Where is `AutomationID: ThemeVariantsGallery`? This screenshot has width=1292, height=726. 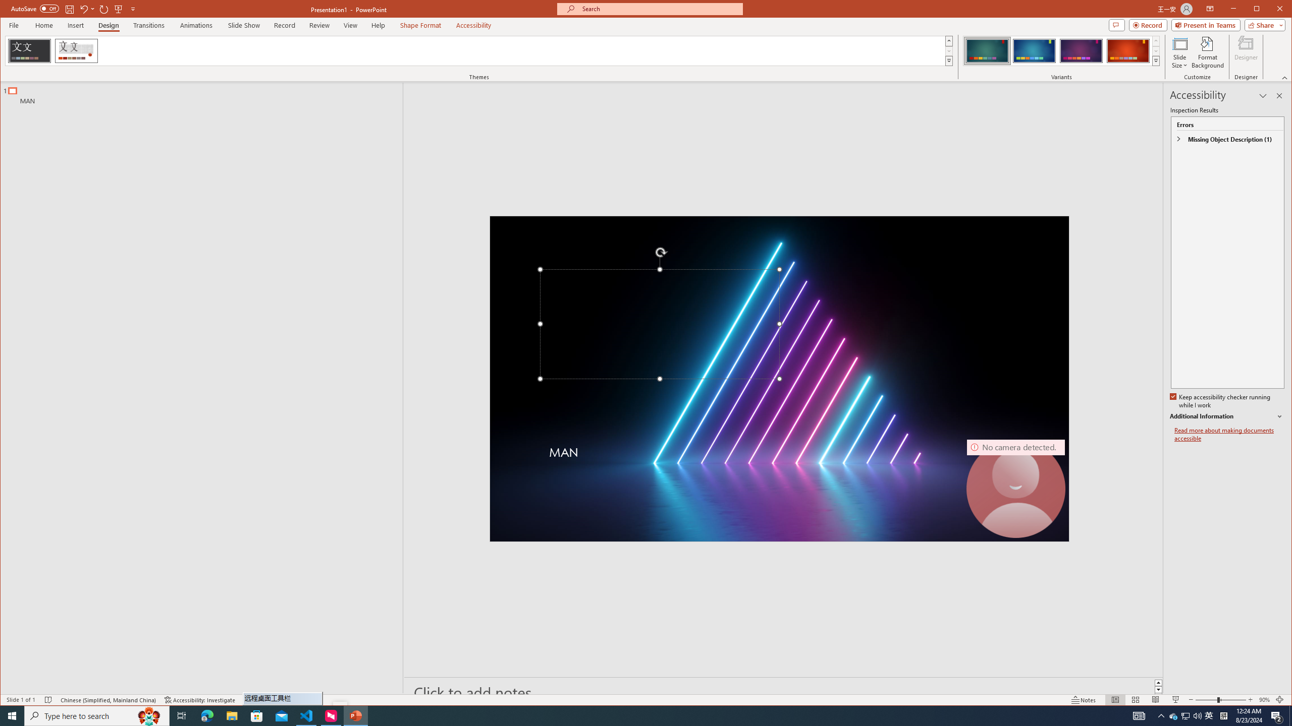 AutomationID: ThemeVariantsGallery is located at coordinates (1062, 50).